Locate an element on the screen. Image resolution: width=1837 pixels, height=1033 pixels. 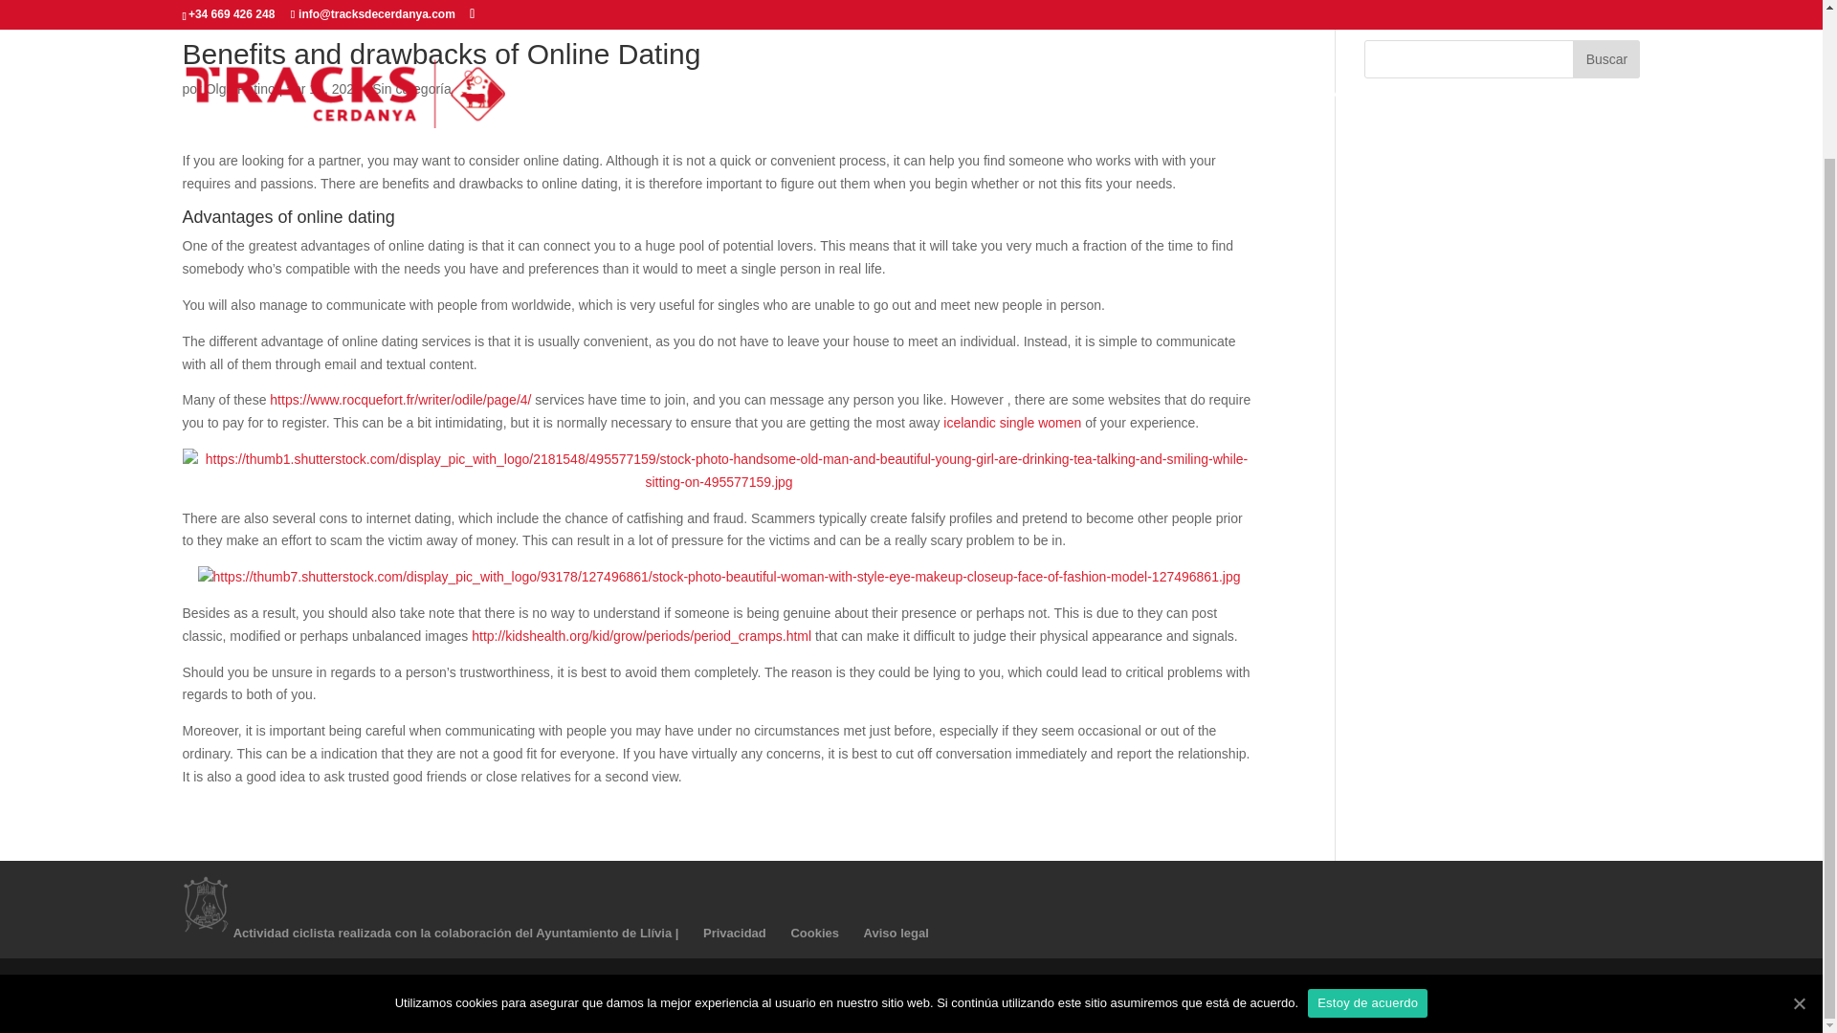
Olga Patino is located at coordinates (241, 89).